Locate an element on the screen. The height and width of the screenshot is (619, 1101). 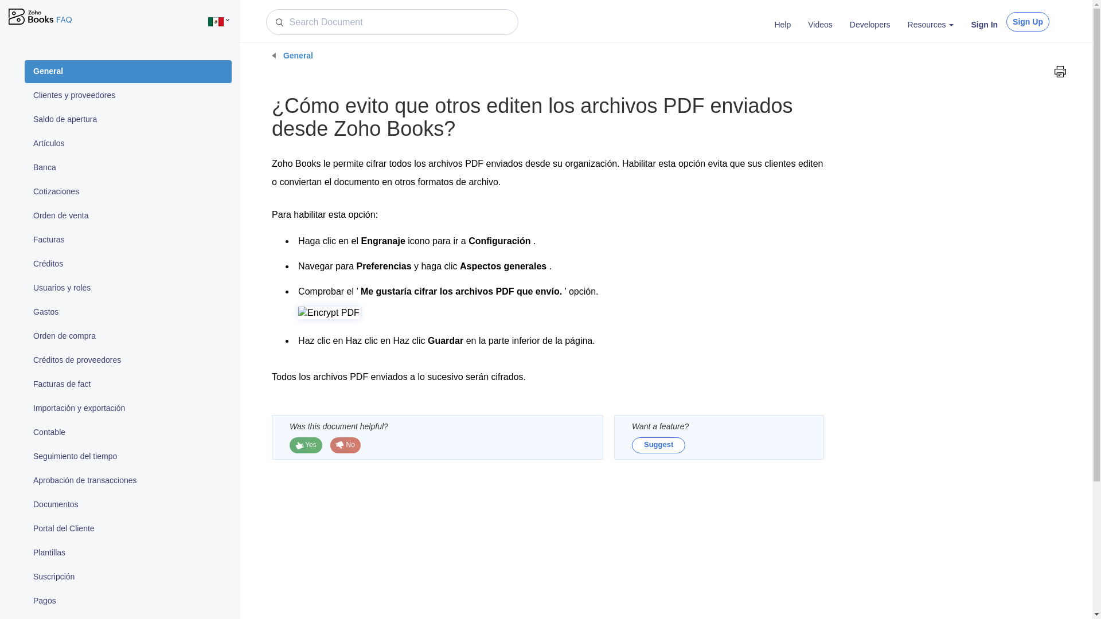
Resources is located at coordinates (931, 25).